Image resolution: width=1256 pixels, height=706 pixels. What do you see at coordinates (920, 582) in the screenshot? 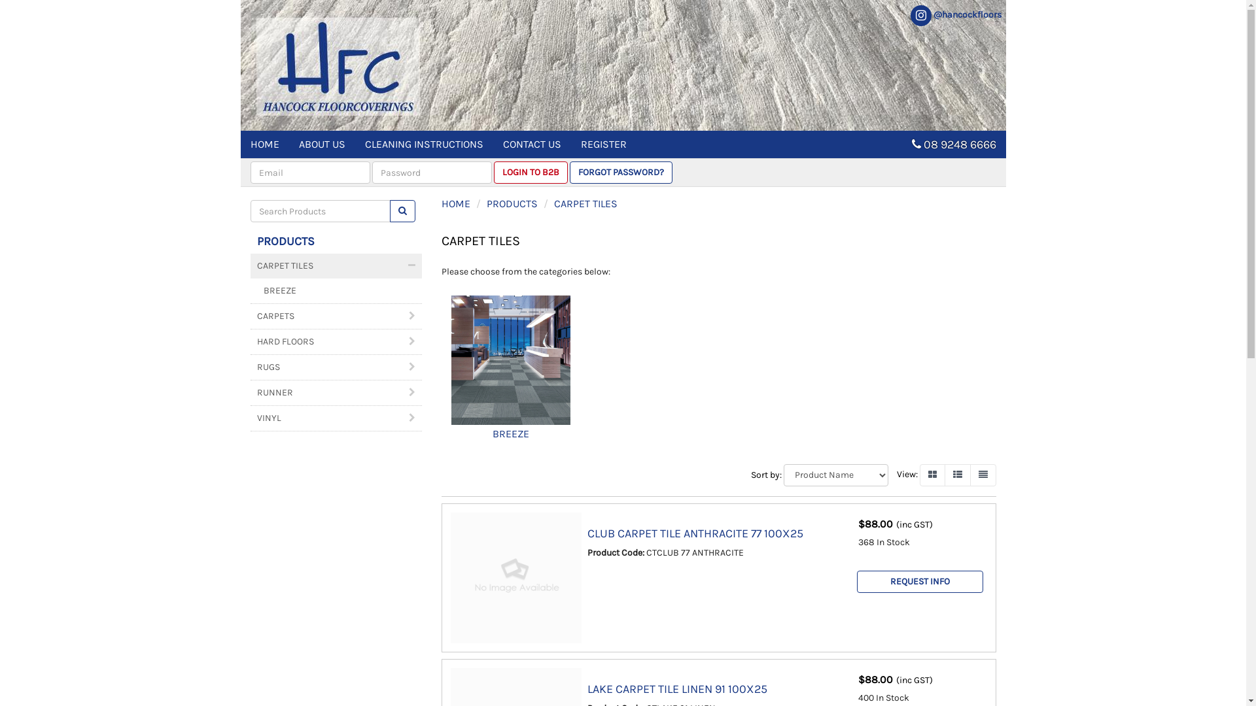
I see `Request Info` at bounding box center [920, 582].